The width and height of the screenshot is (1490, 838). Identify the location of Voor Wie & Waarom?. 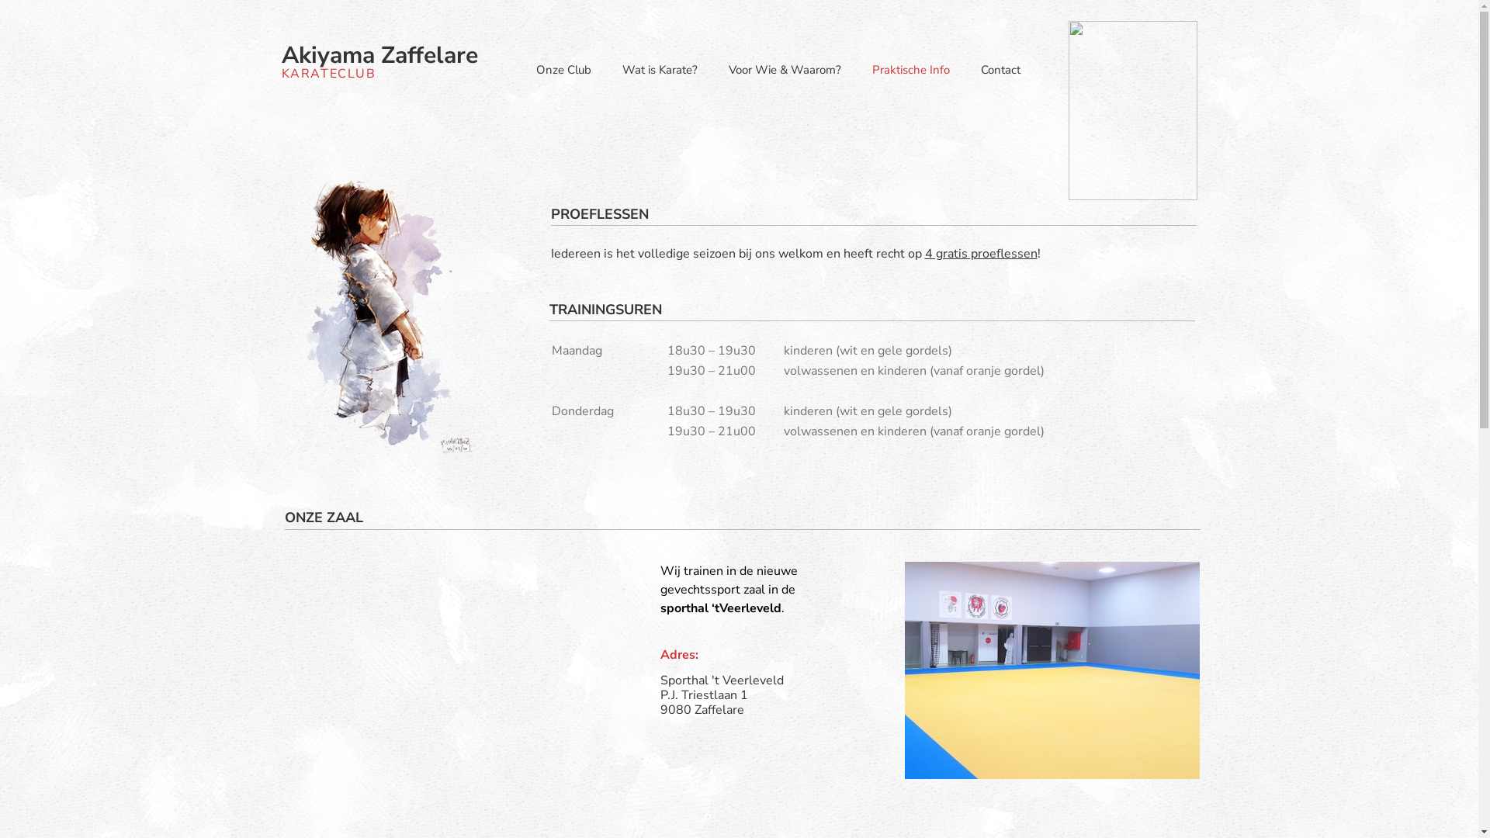
(768, 70).